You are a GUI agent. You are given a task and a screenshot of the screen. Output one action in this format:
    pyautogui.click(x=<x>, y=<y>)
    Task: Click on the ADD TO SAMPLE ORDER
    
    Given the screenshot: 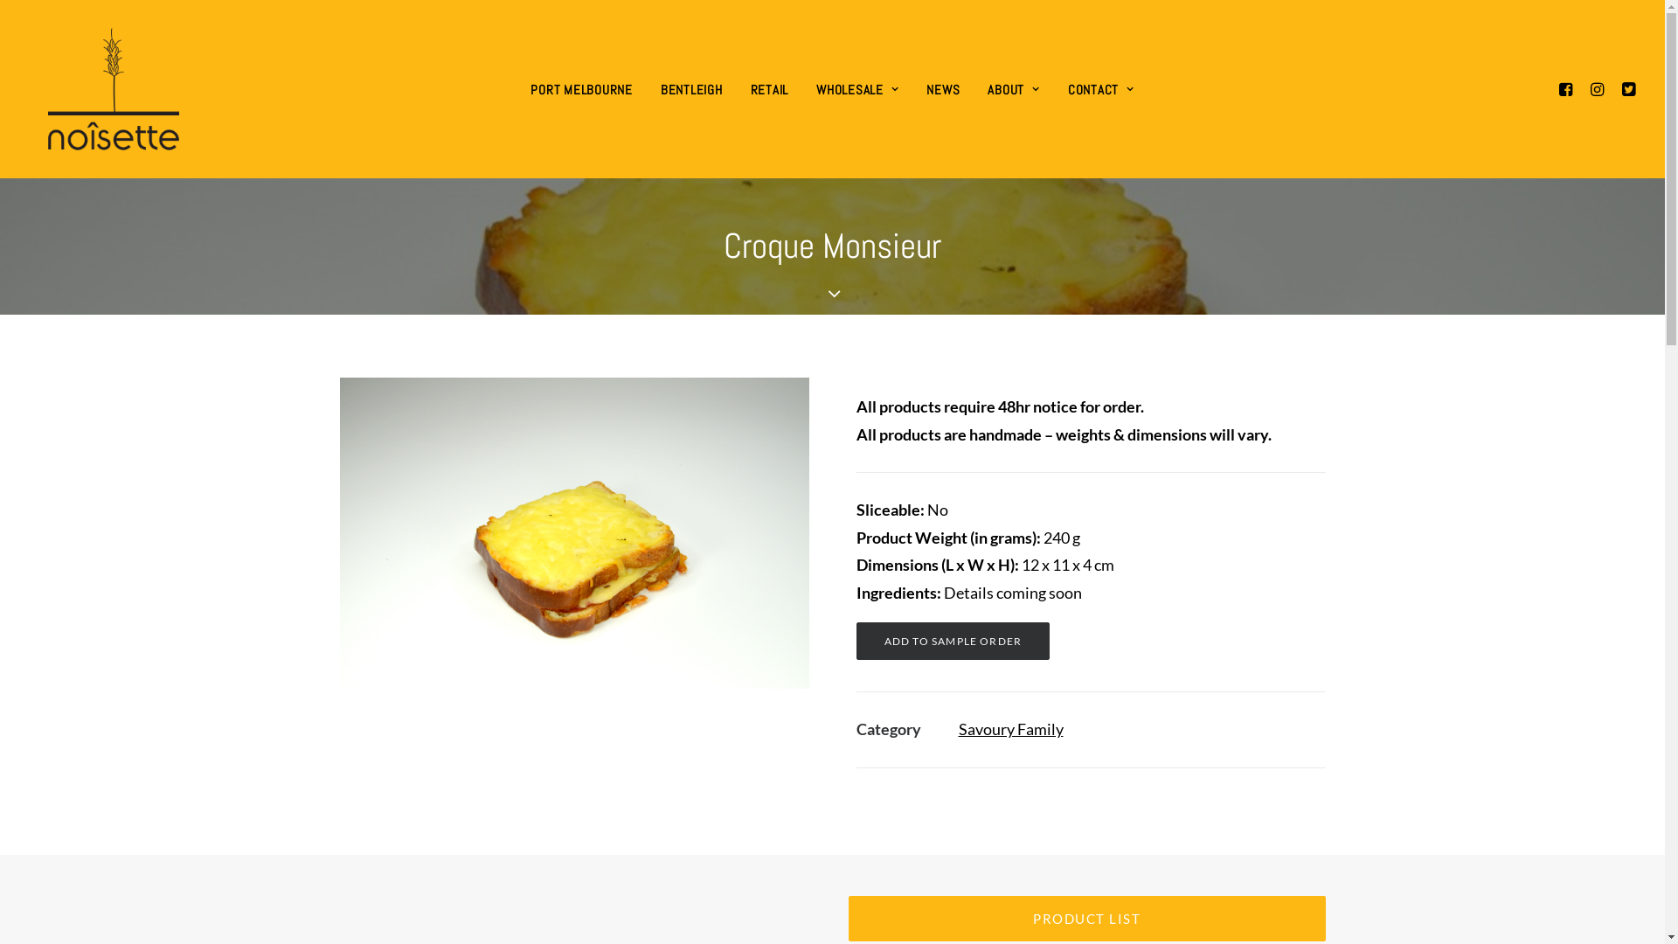 What is the action you would take?
    pyautogui.click(x=953, y=642)
    